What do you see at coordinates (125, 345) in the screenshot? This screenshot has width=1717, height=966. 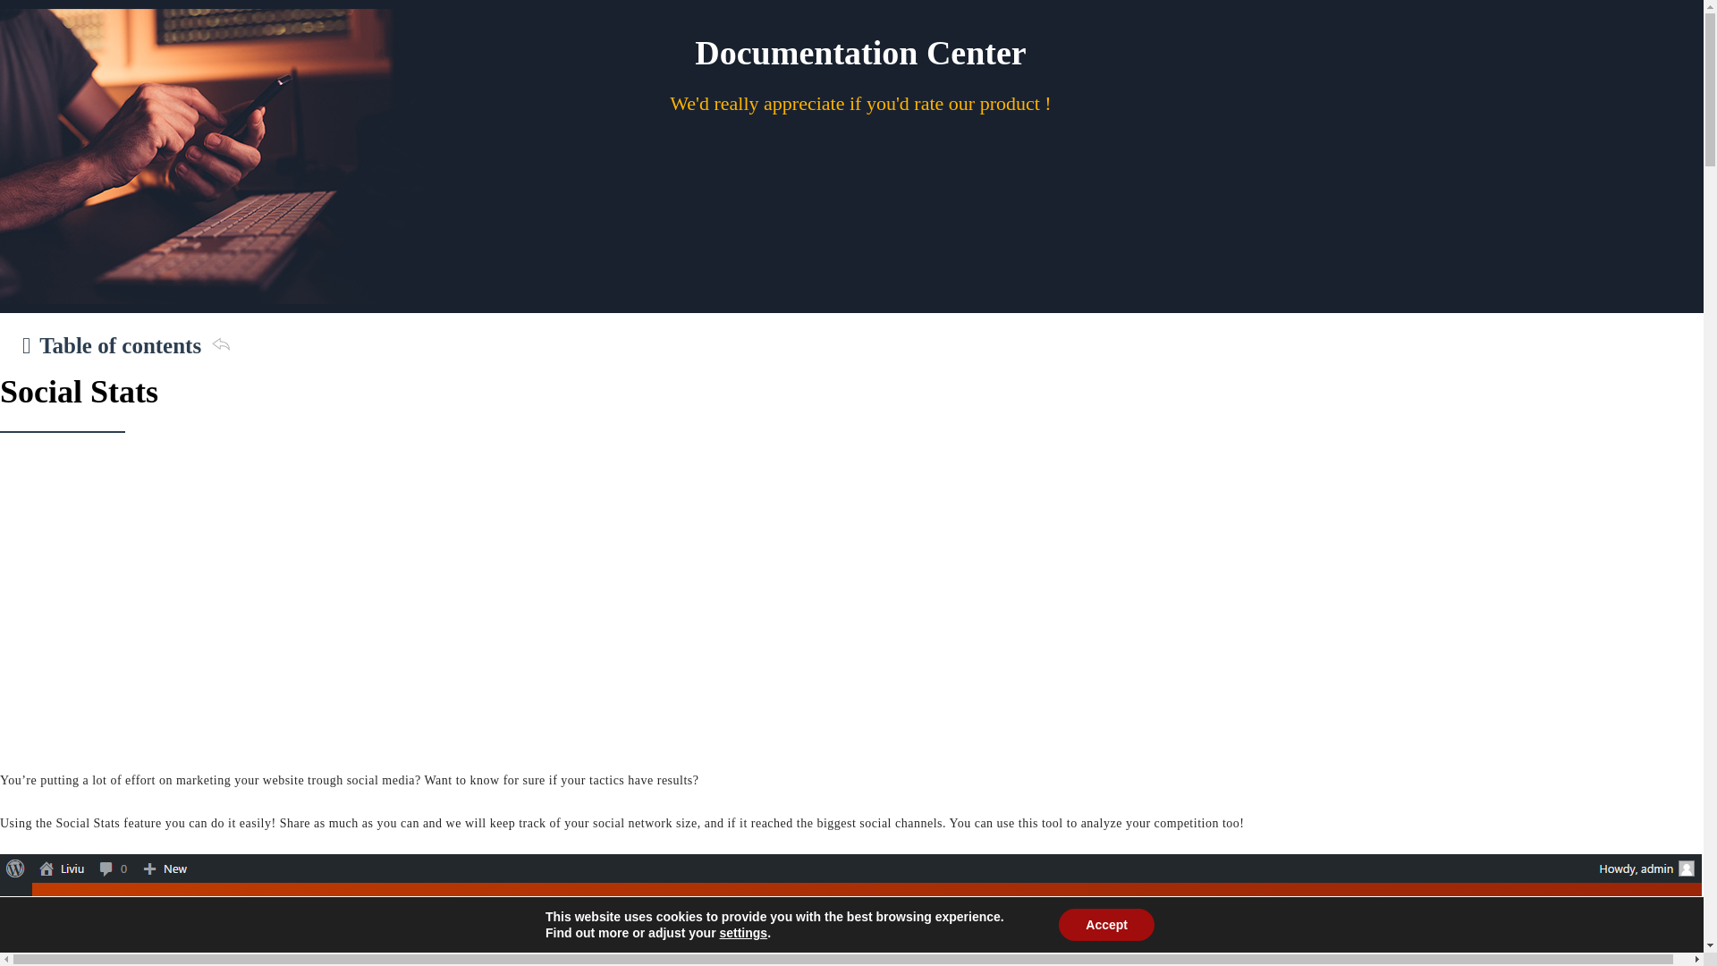 I see `Table of contents` at bounding box center [125, 345].